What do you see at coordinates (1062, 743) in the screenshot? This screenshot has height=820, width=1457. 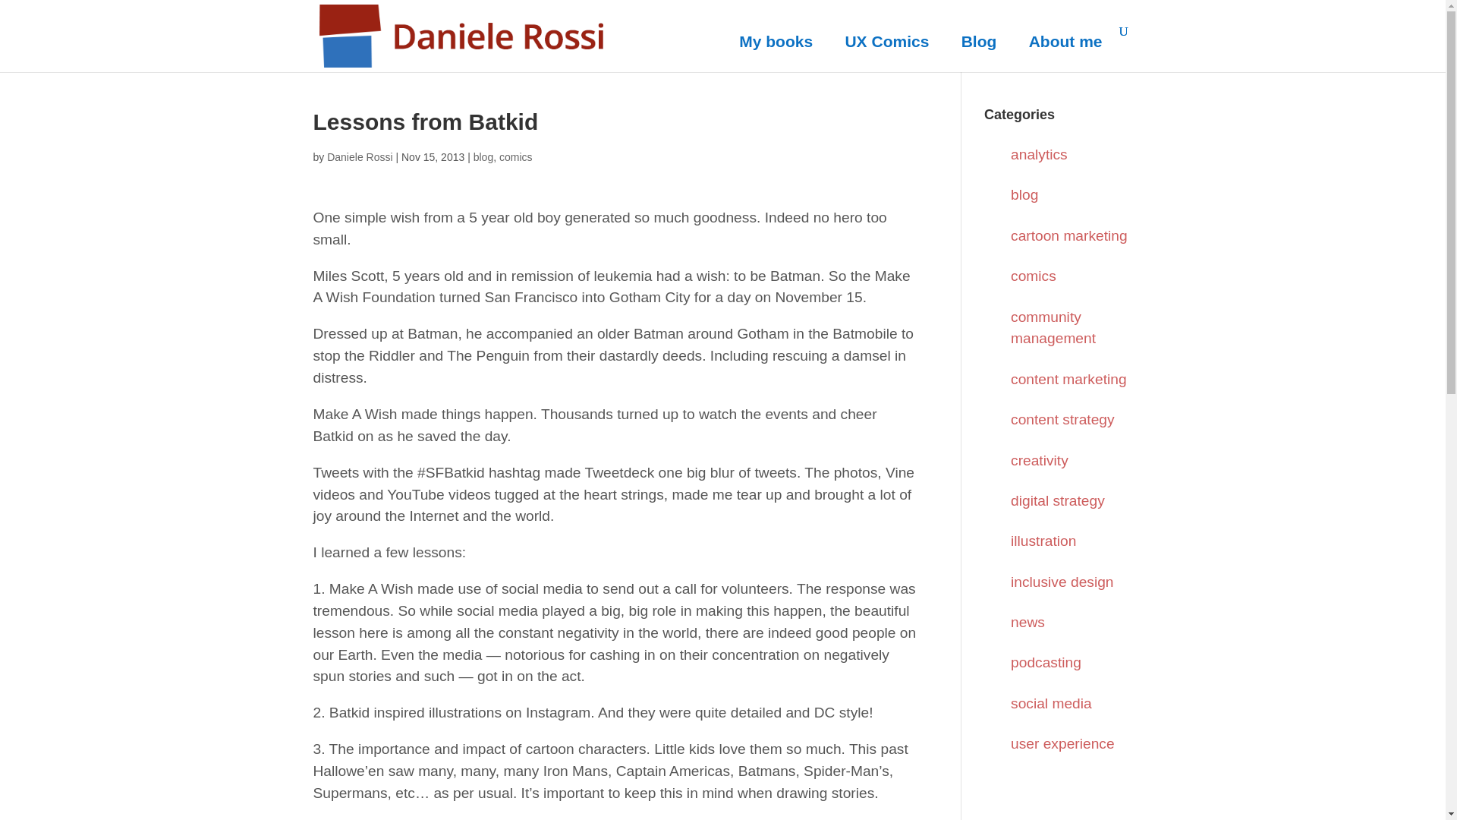 I see `user experience` at bounding box center [1062, 743].